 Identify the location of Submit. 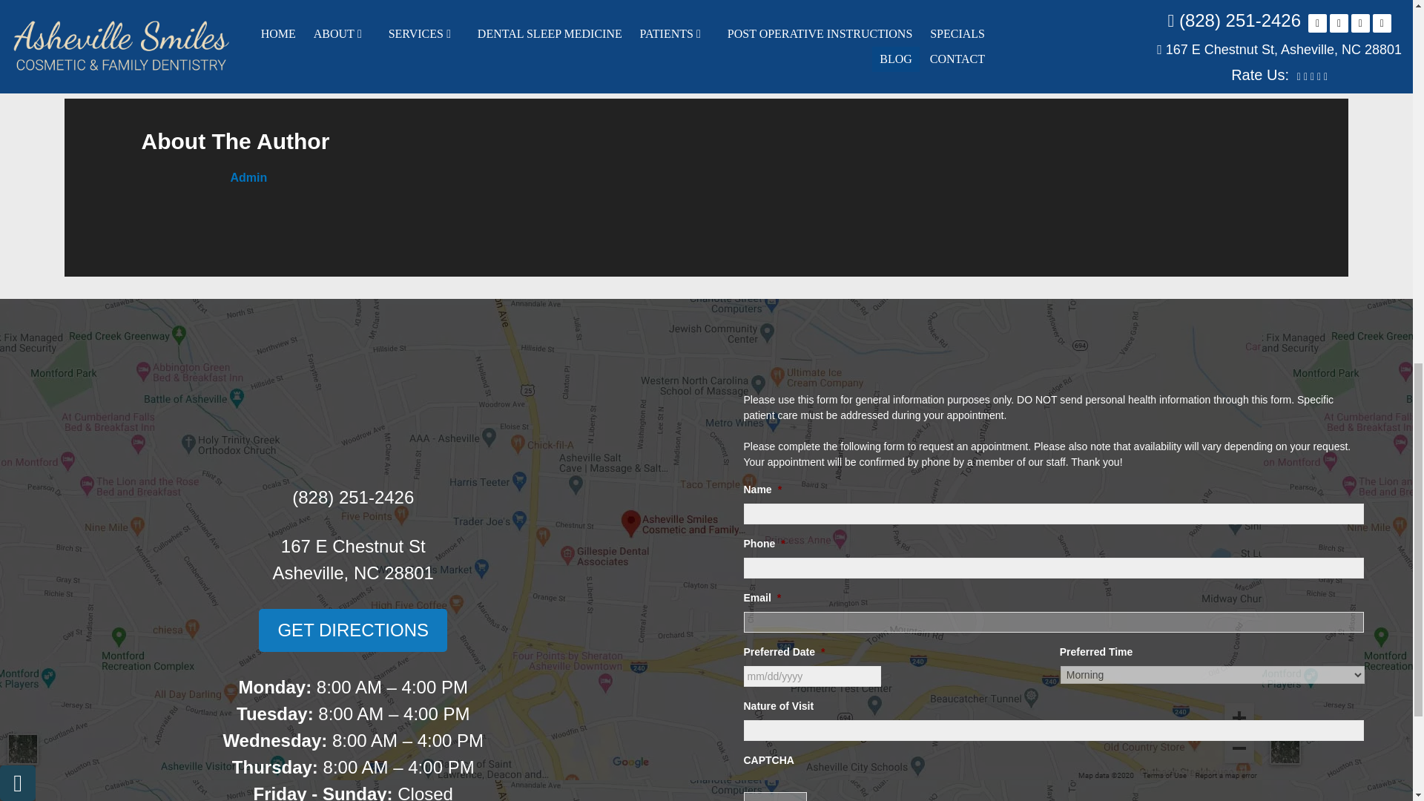
(775, 797).